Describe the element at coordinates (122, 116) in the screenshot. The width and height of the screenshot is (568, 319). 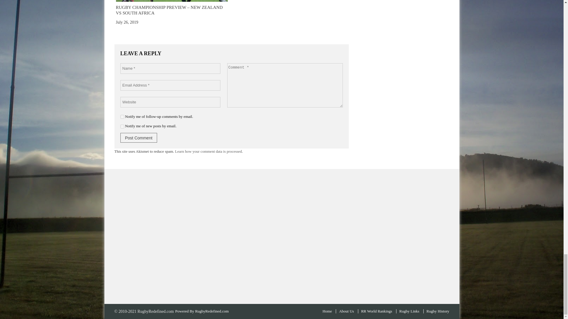
I see `subscribe` at that location.